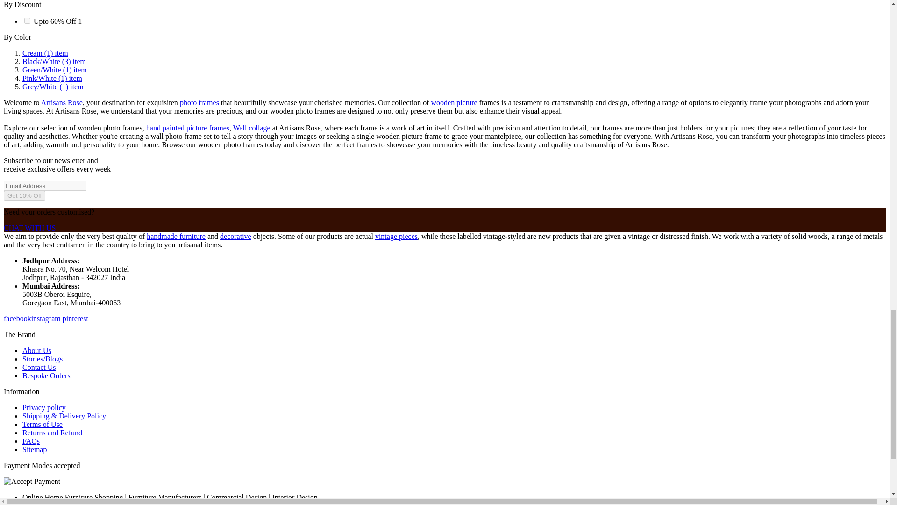  Describe the element at coordinates (27, 21) in the screenshot. I see `139` at that location.